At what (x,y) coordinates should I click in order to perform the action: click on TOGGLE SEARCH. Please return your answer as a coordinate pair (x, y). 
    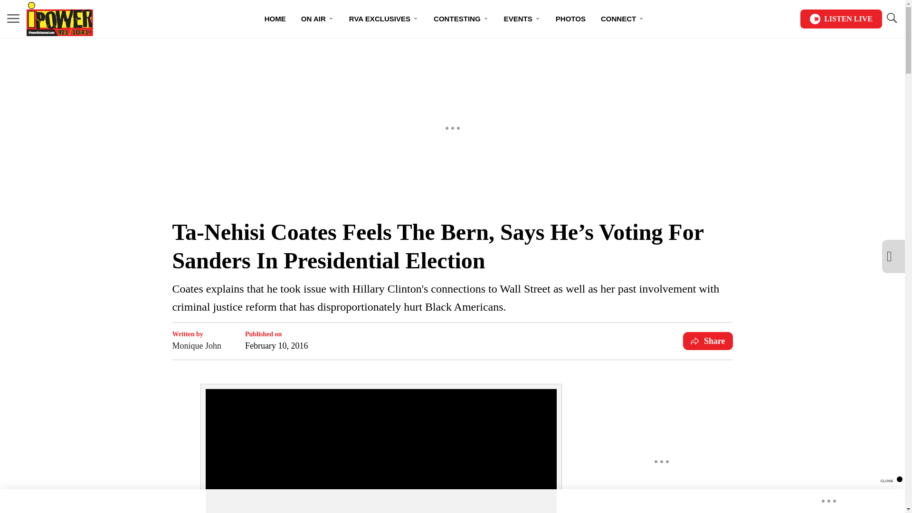
    Looking at the image, I should click on (891, 18).